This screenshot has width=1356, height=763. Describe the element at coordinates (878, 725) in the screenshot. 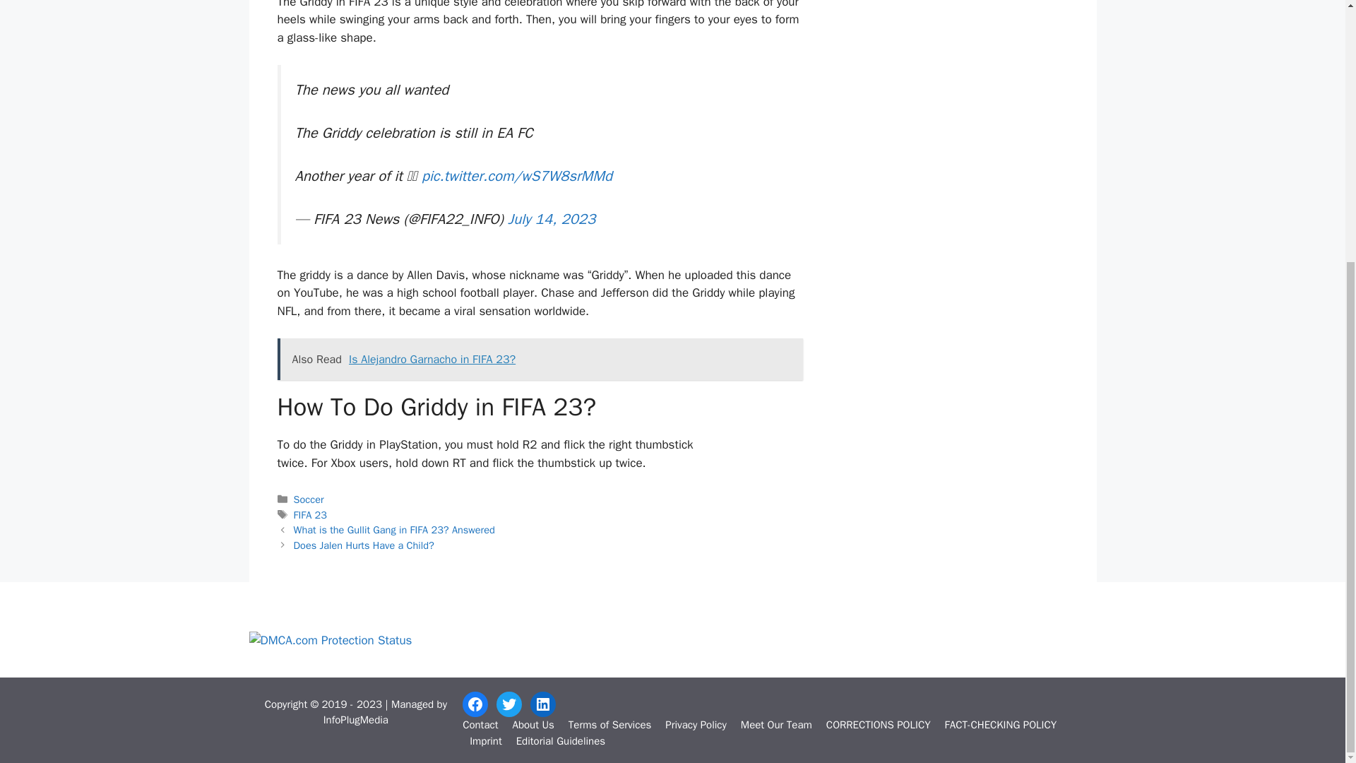

I see `CORRECTIONS POLICY` at that location.